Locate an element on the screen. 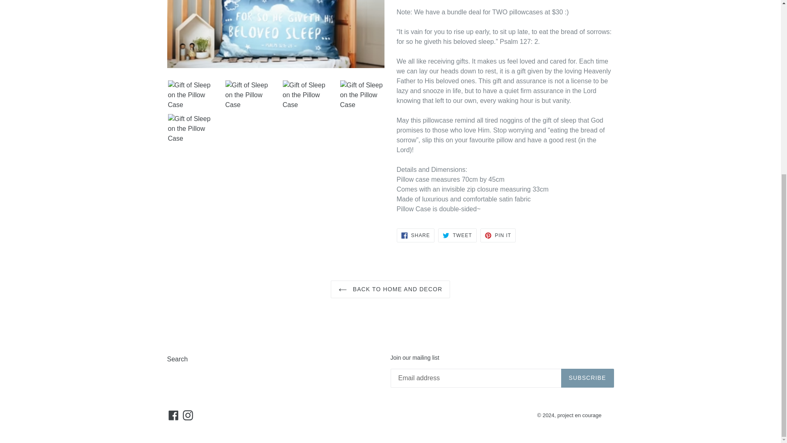 The width and height of the screenshot is (787, 443). Tweet on Twitter is located at coordinates (457, 235).